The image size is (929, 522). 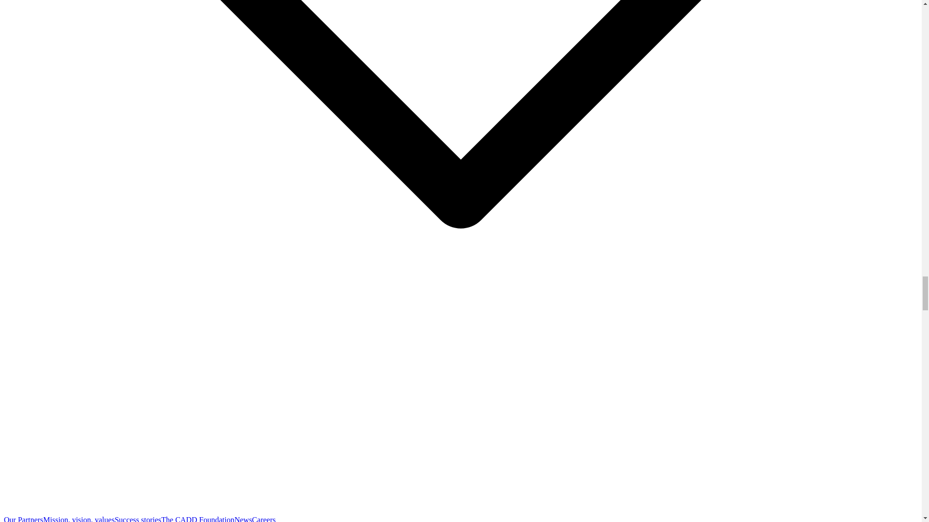 I want to click on Mission, vision, values, so click(x=78, y=519).